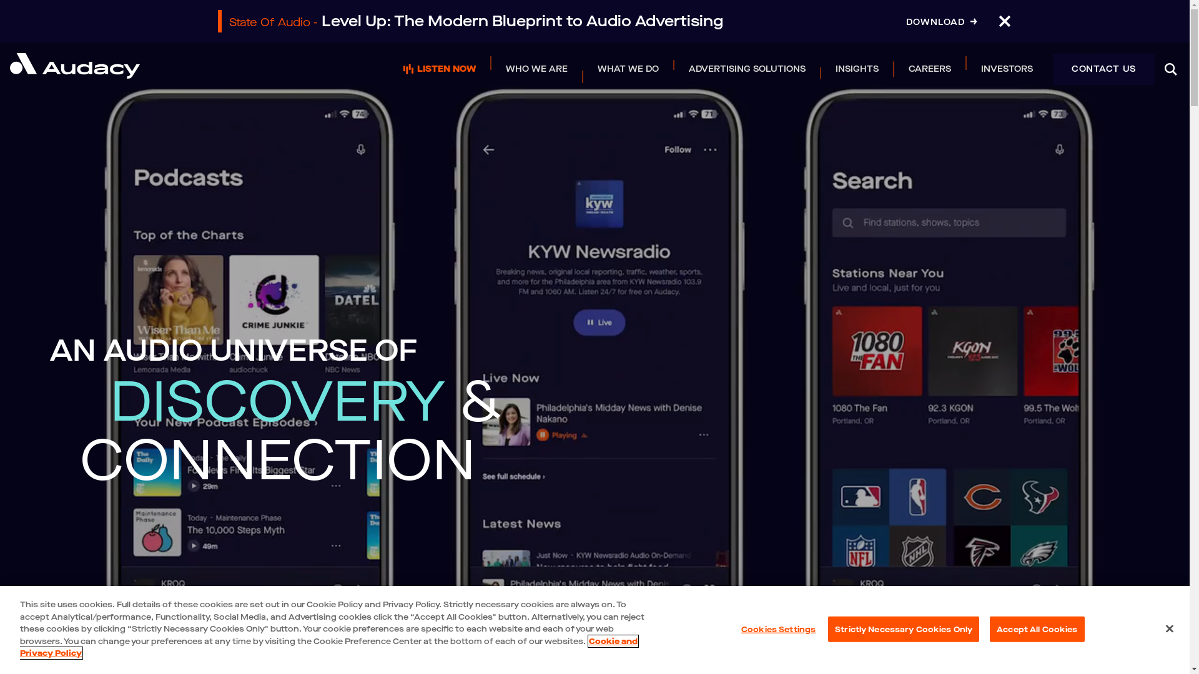 This screenshot has width=1199, height=674. What do you see at coordinates (537, 69) in the screenshot?
I see `WHO WE ARE` at bounding box center [537, 69].